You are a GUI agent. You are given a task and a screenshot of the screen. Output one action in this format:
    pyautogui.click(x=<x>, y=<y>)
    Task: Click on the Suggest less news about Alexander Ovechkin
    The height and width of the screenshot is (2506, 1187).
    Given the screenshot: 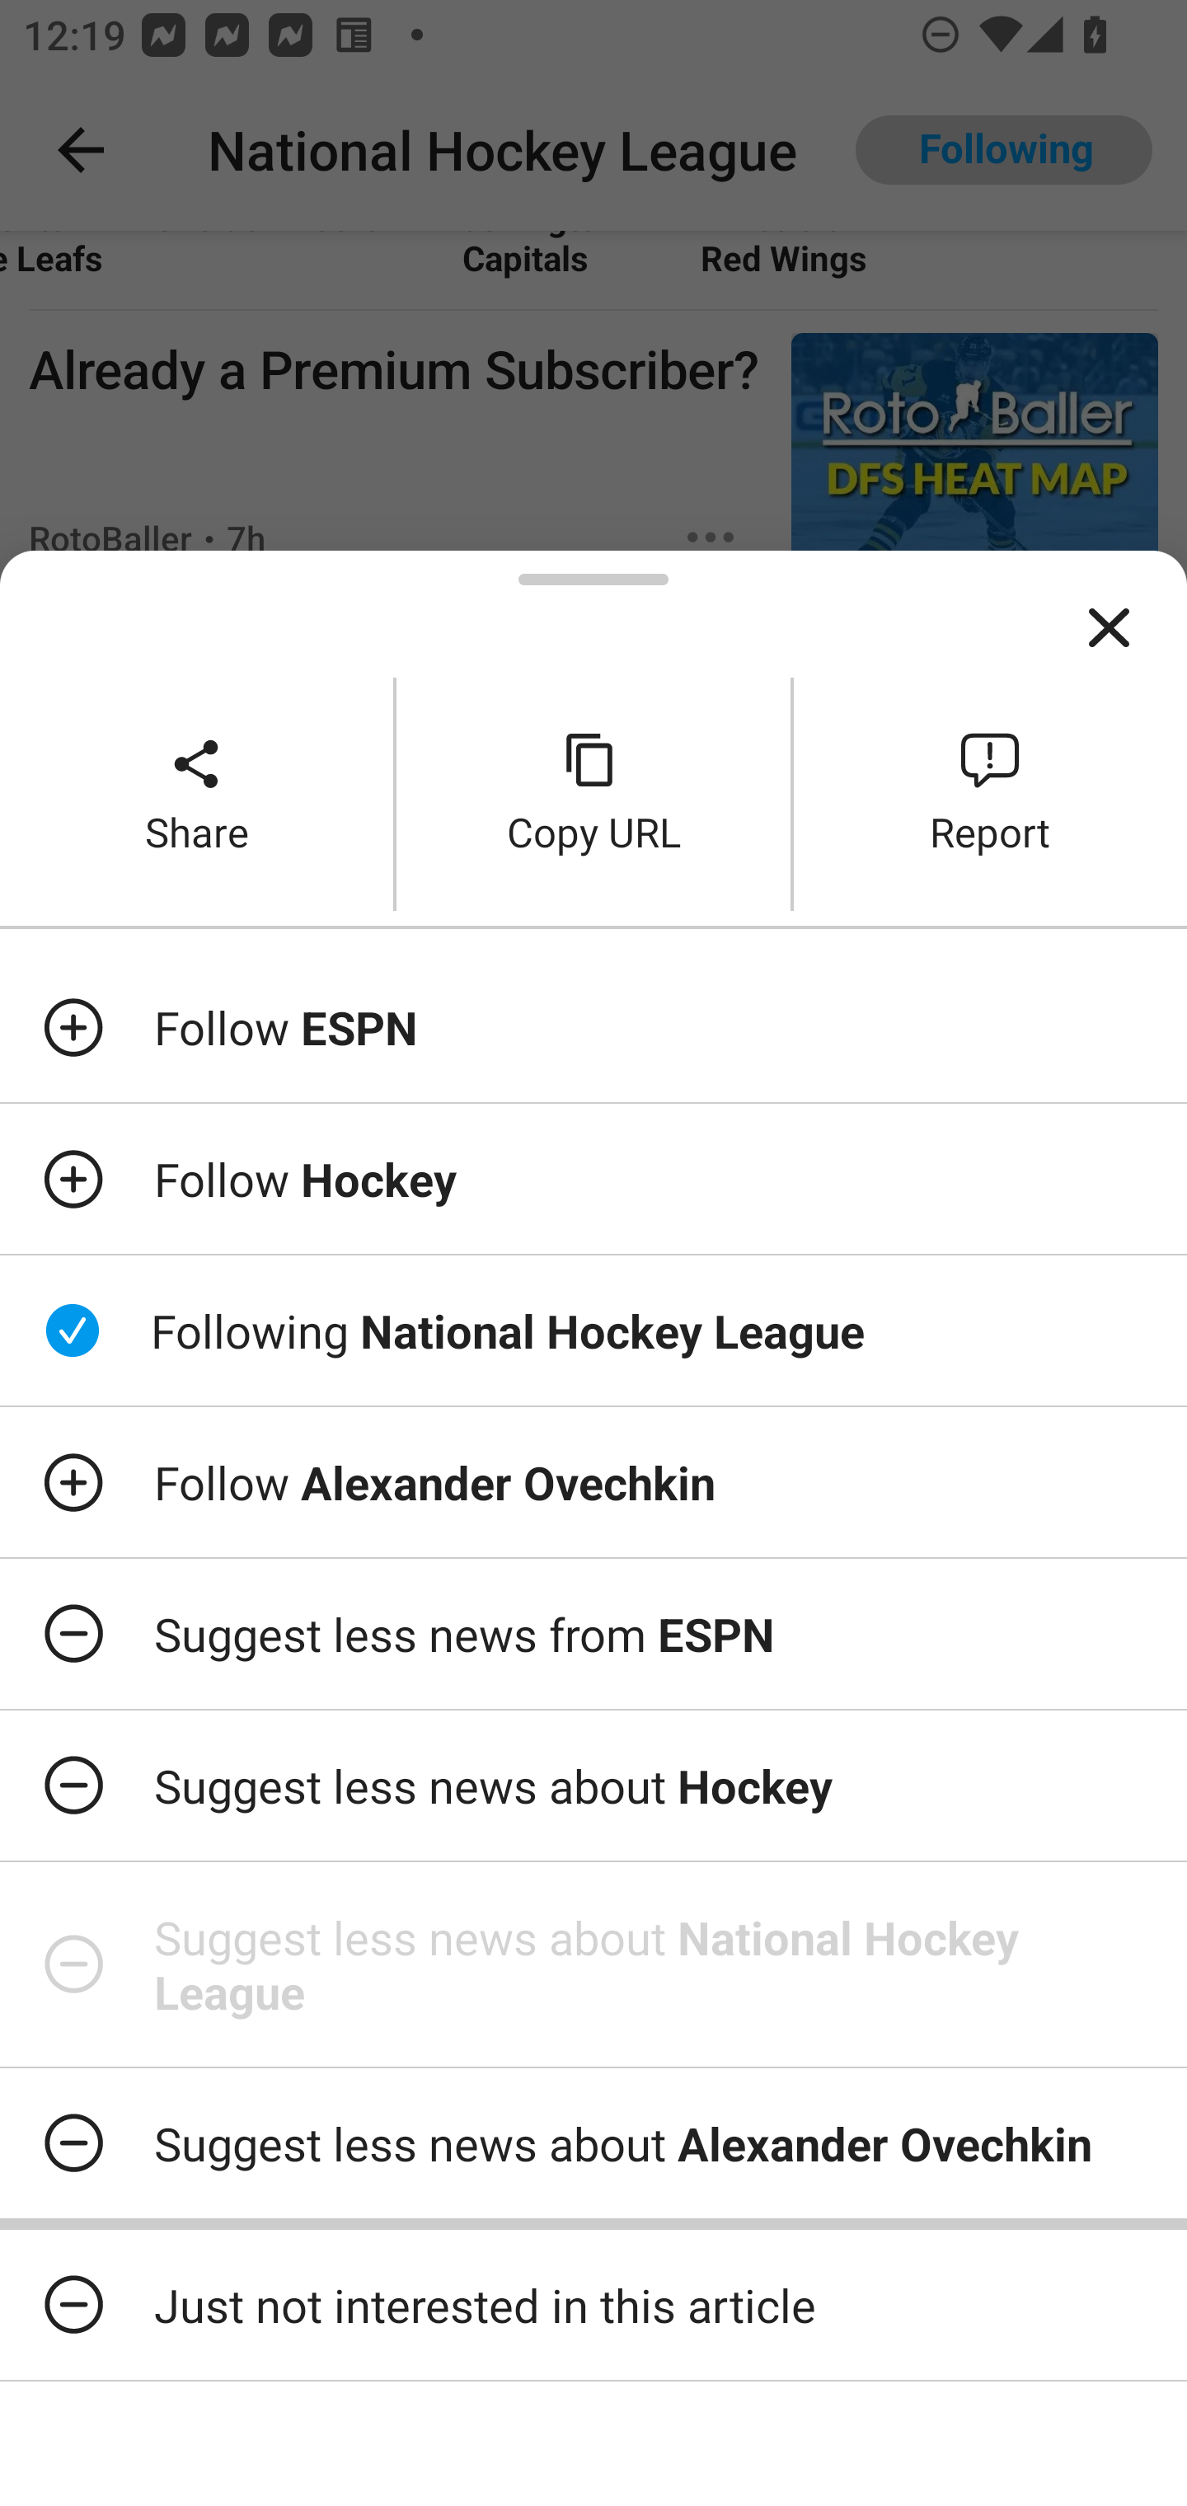 What is the action you would take?
    pyautogui.click(x=593, y=2142)
    